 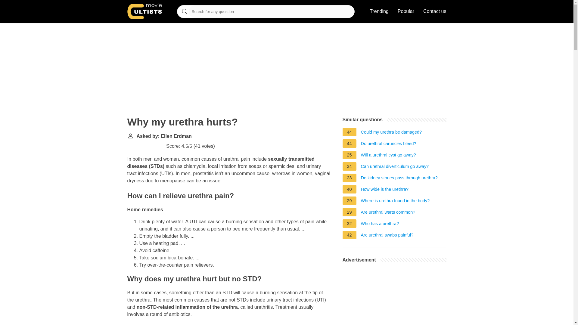 I want to click on Popular, so click(x=406, y=11).